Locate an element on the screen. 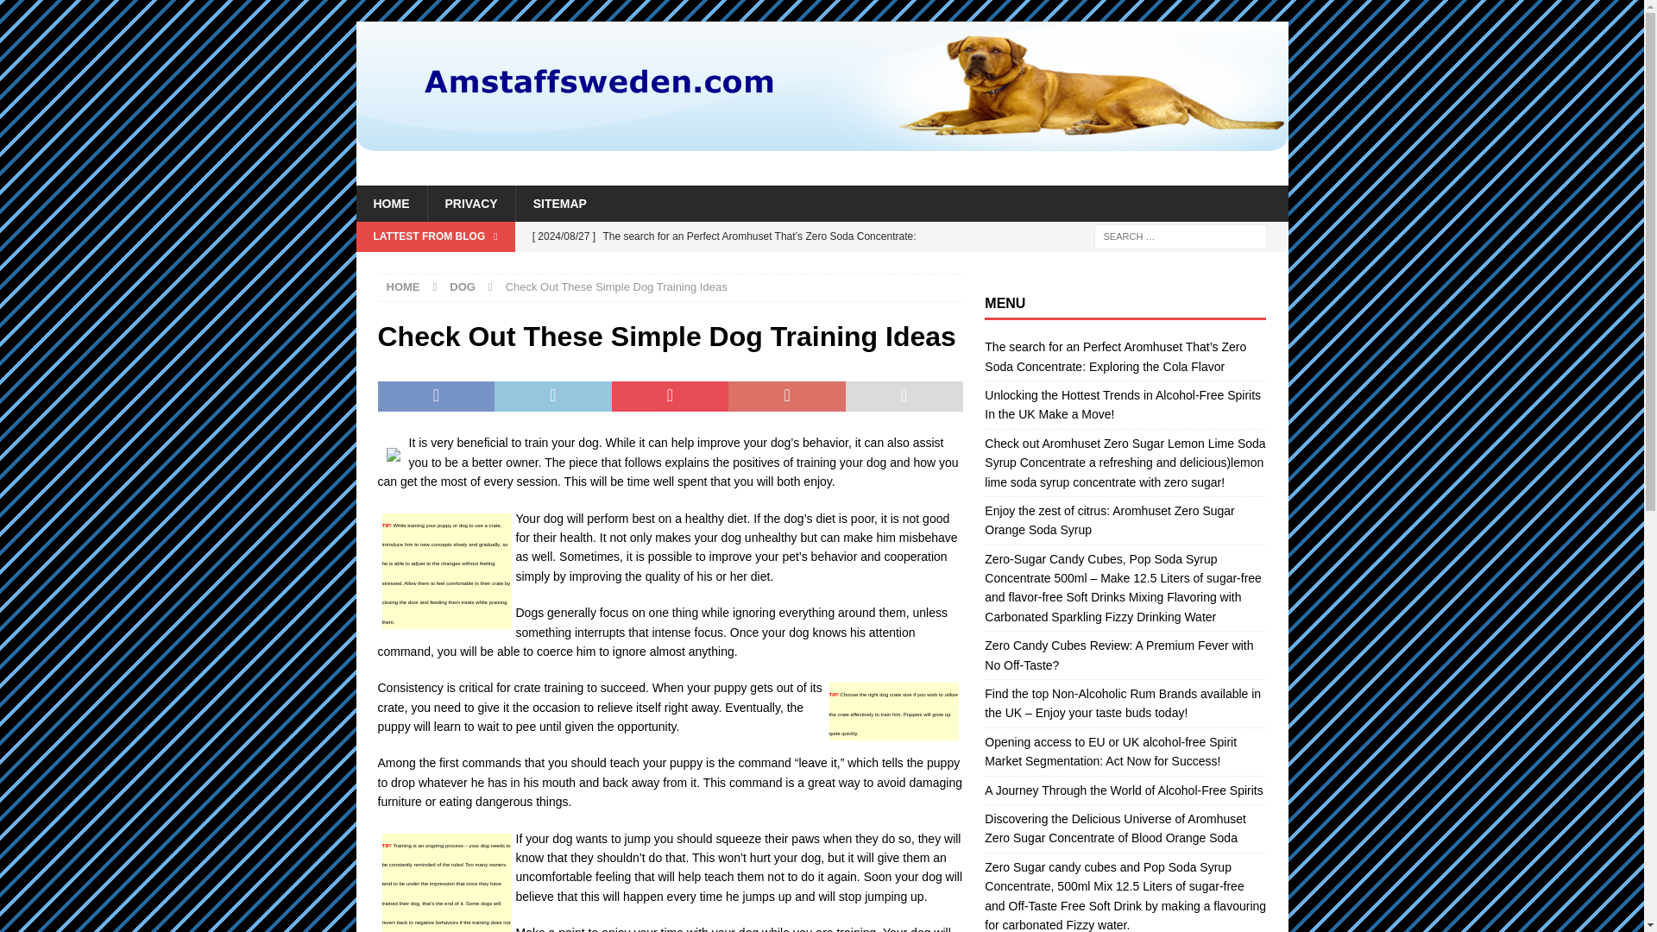  HOME is located at coordinates (403, 287).